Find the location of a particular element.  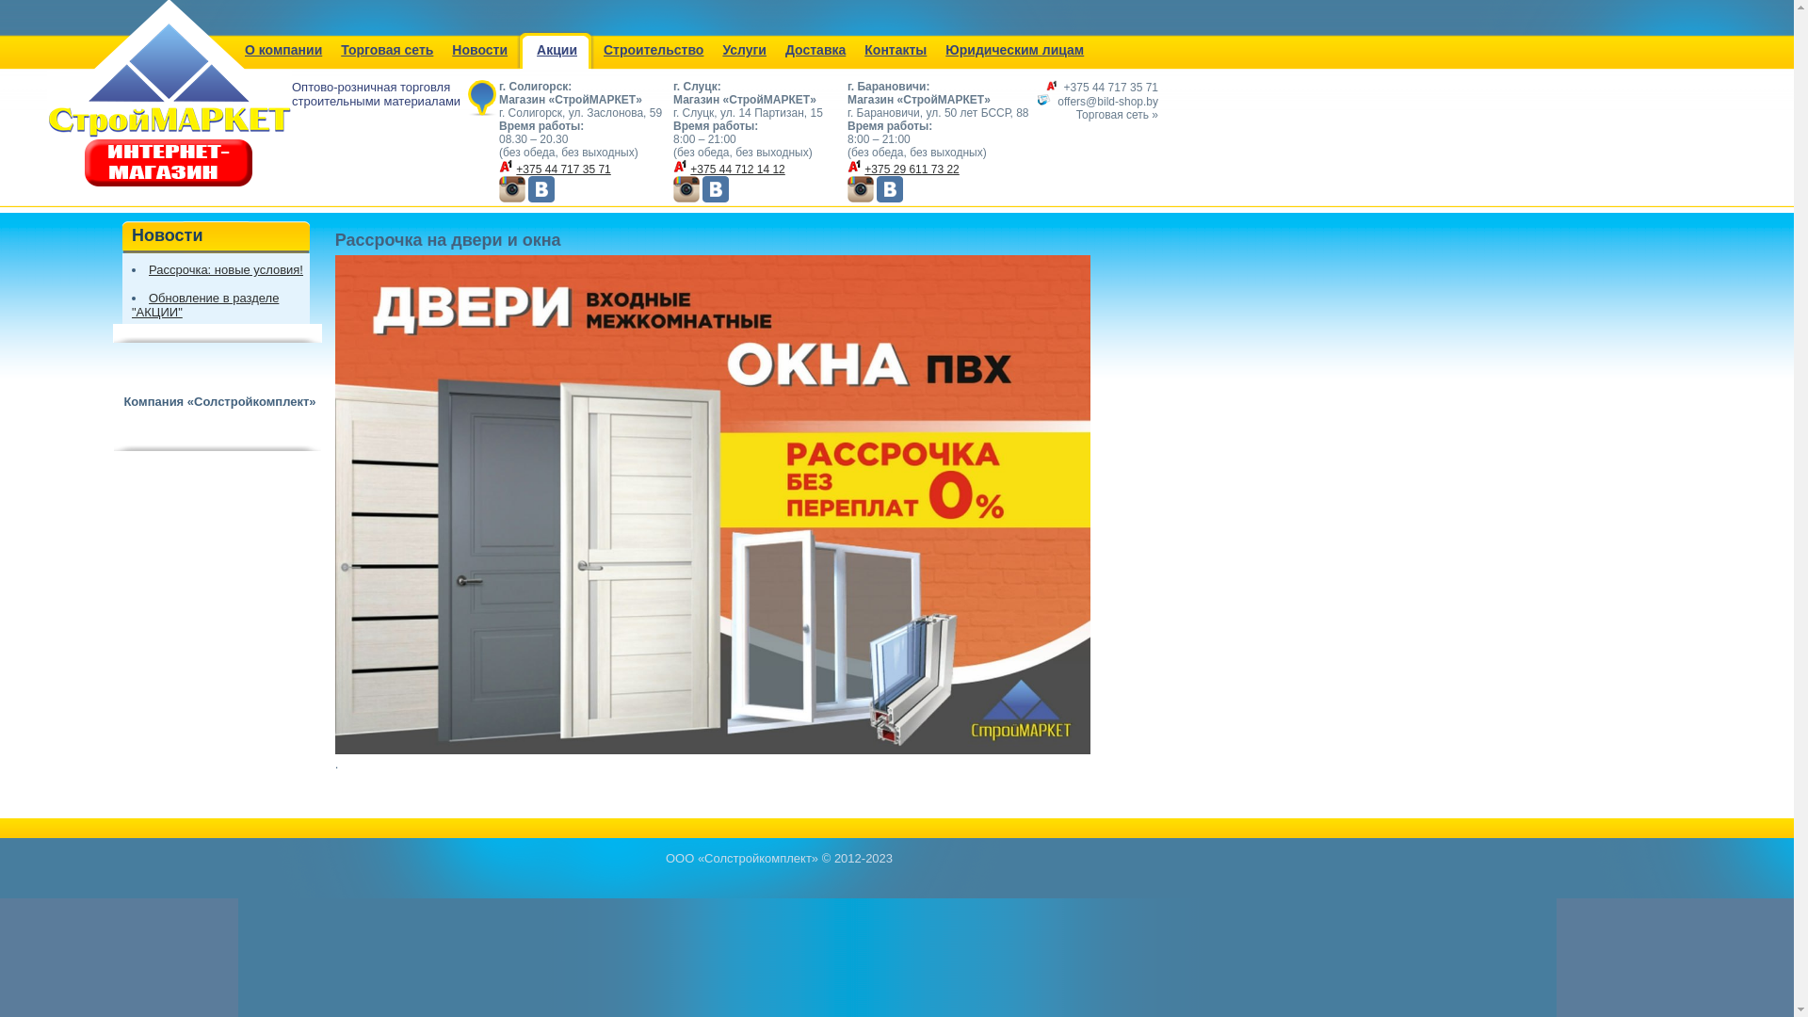

+375 44 712 14 12 is located at coordinates (737, 169).